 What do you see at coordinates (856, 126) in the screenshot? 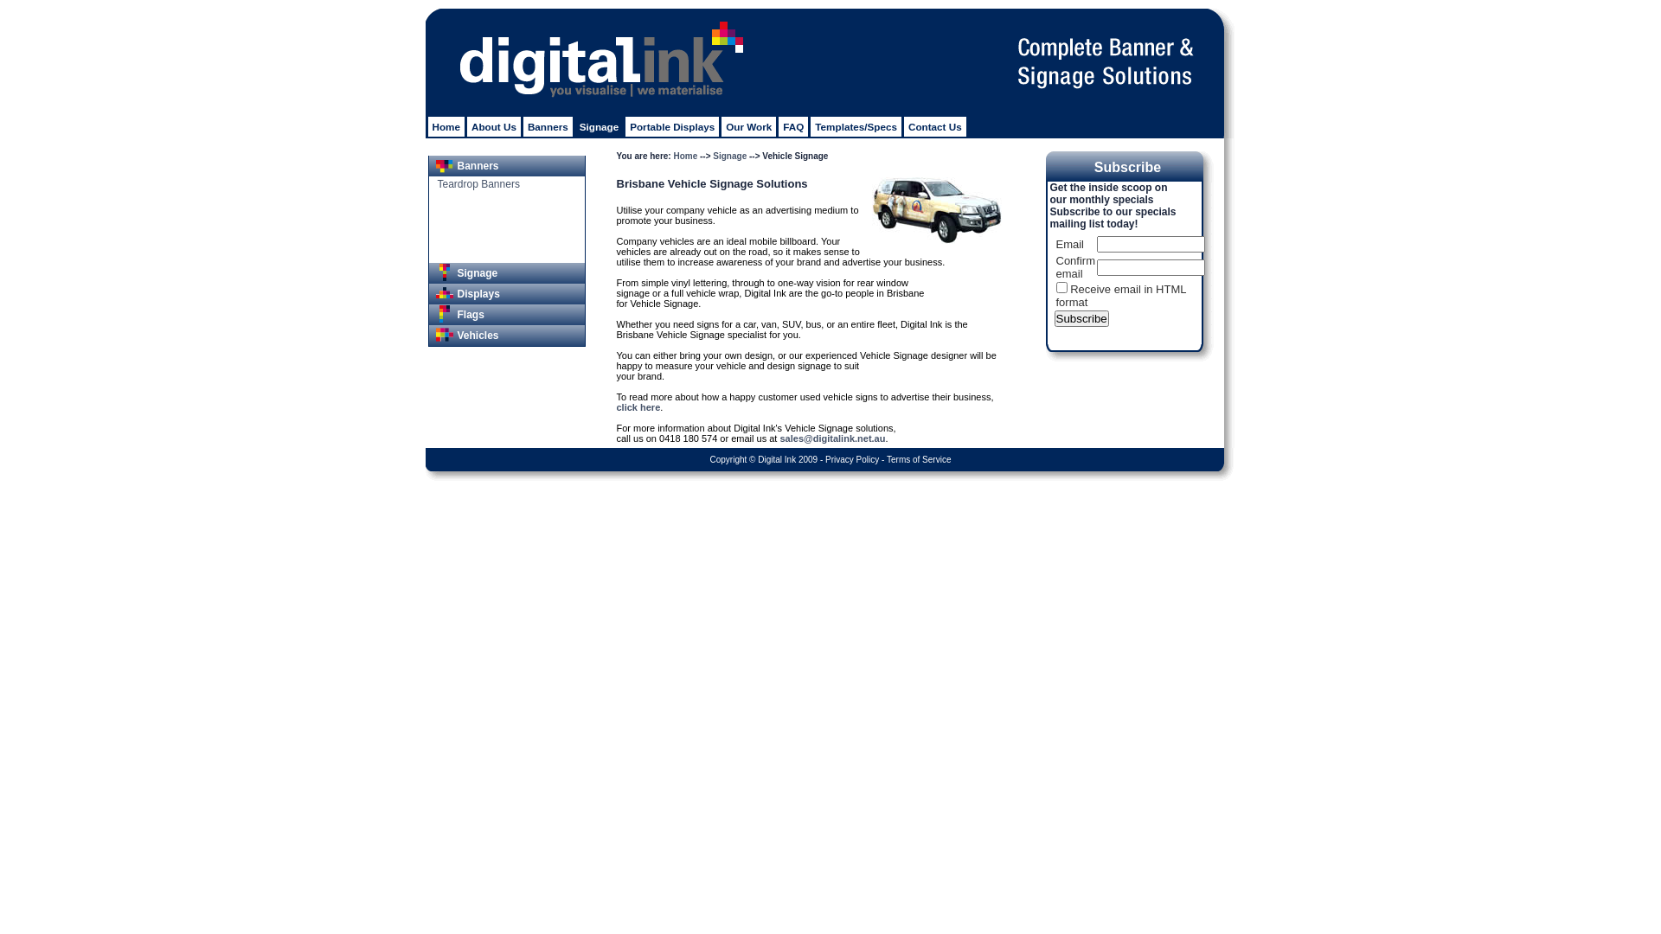
I see `Templates/Specs` at bounding box center [856, 126].